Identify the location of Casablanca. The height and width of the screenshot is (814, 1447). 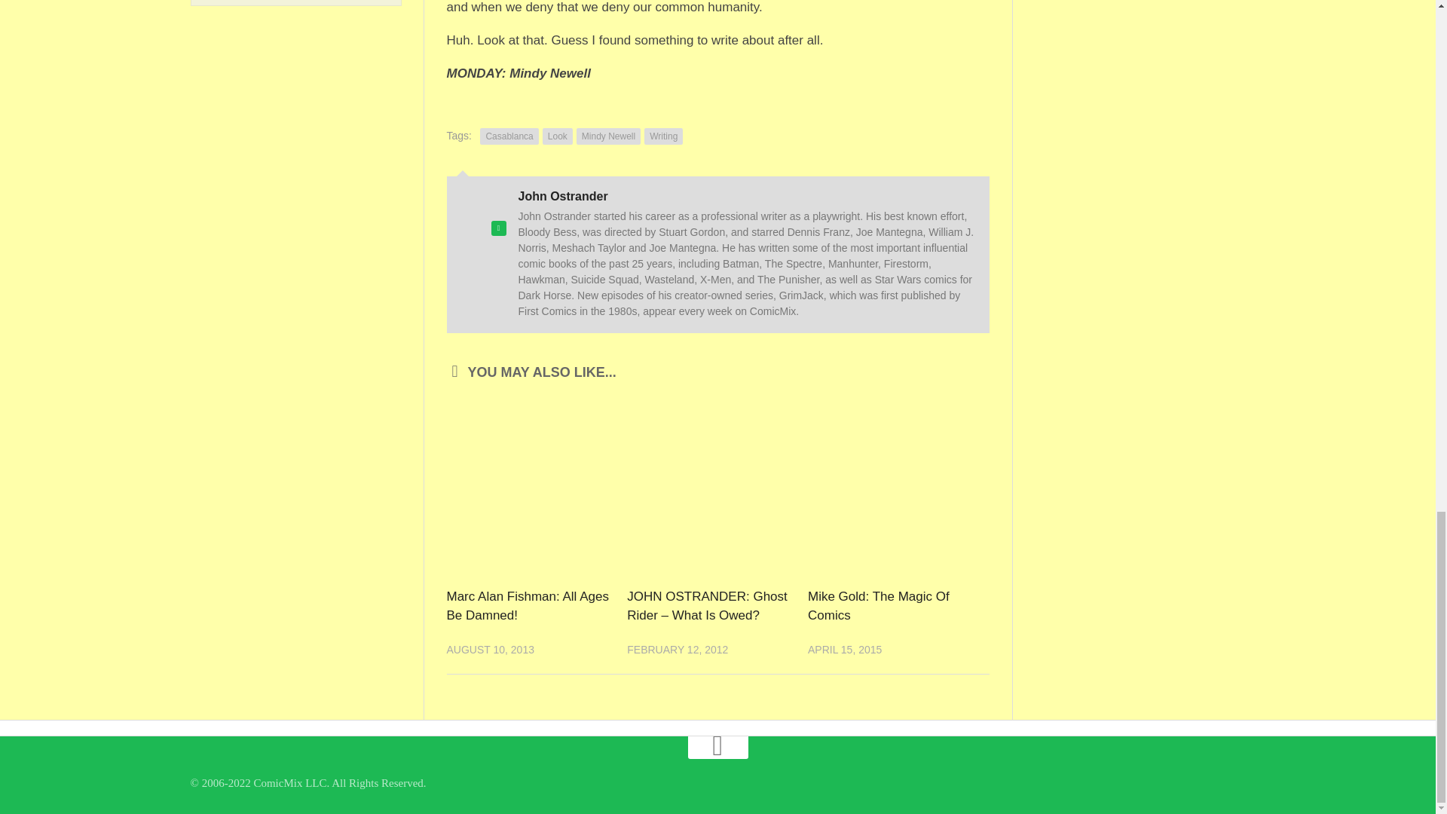
(509, 136).